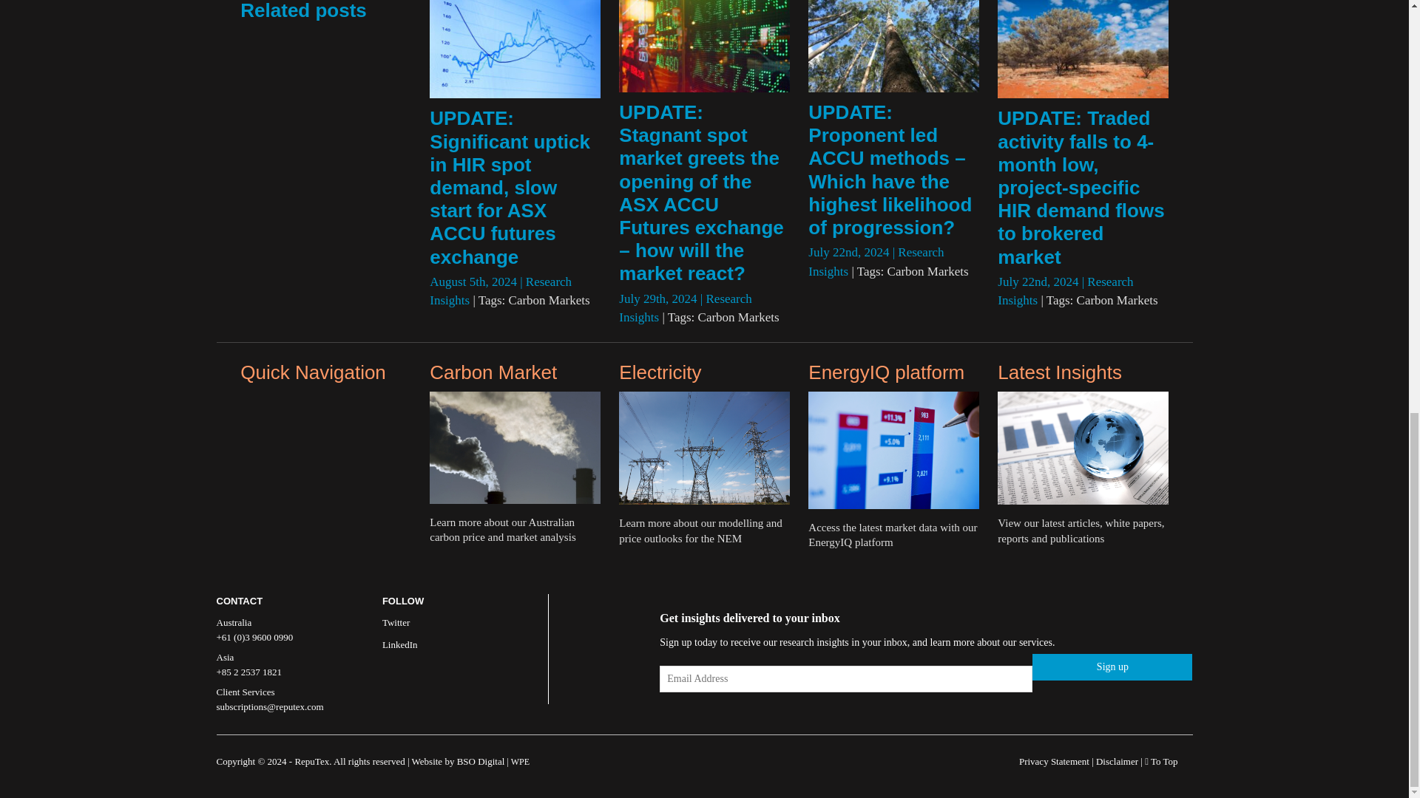  Describe the element at coordinates (1112, 666) in the screenshot. I see `Sign up` at that location.